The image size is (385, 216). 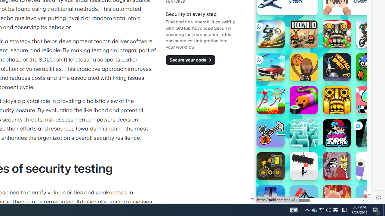 What do you see at coordinates (366, 87) in the screenshot?
I see `Crazy Cars` at bounding box center [366, 87].